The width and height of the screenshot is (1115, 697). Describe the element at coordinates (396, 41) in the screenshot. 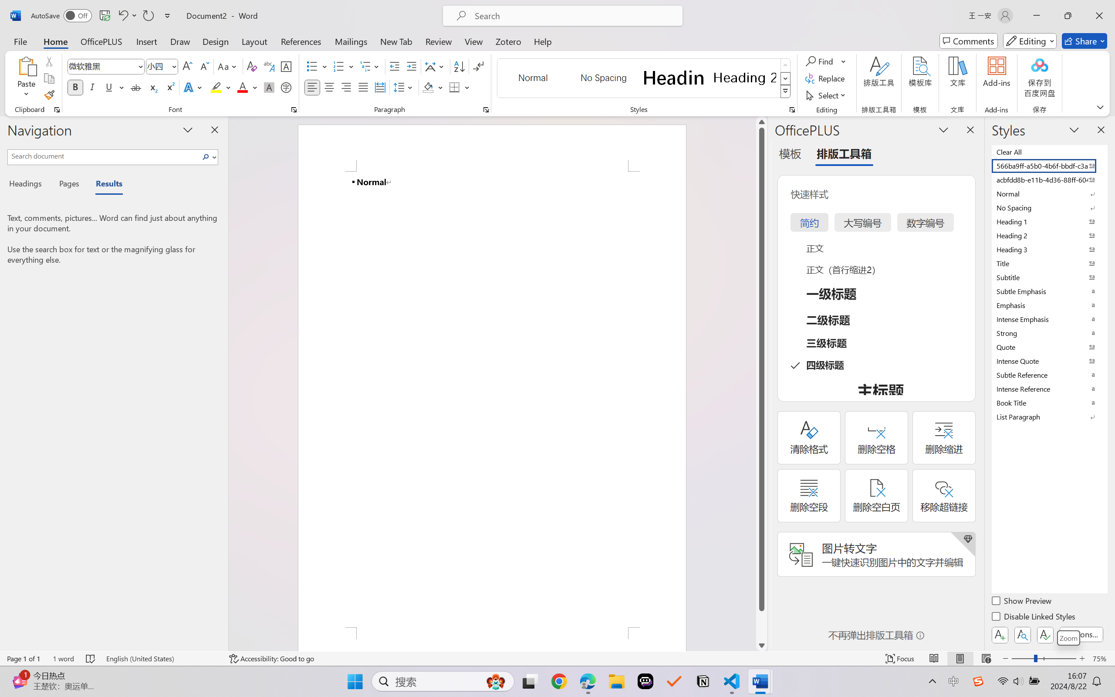

I see `New Tab` at that location.